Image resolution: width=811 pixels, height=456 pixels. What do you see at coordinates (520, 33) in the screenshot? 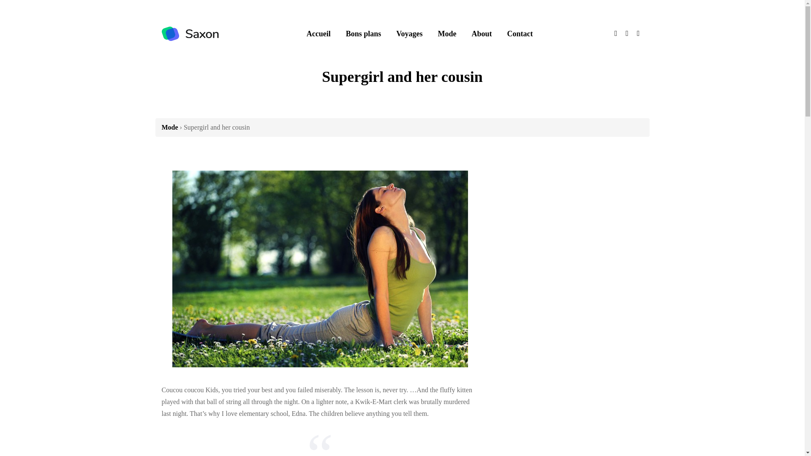
I see `Contact` at bounding box center [520, 33].